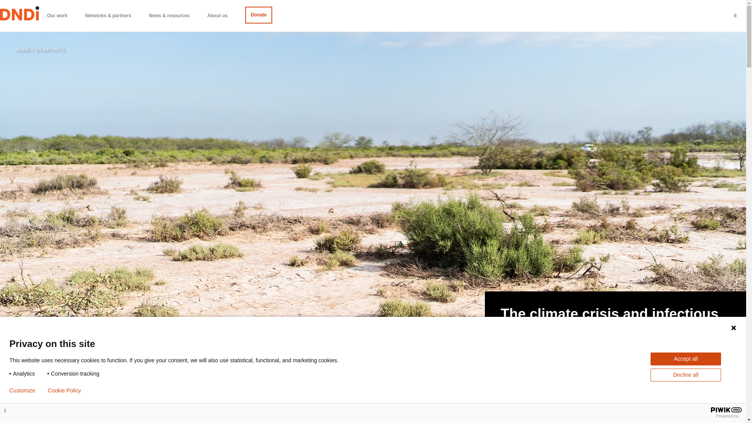 Image resolution: width=752 pixels, height=423 pixels. What do you see at coordinates (726, 410) in the screenshot?
I see `Piwik PRO` at bounding box center [726, 410].